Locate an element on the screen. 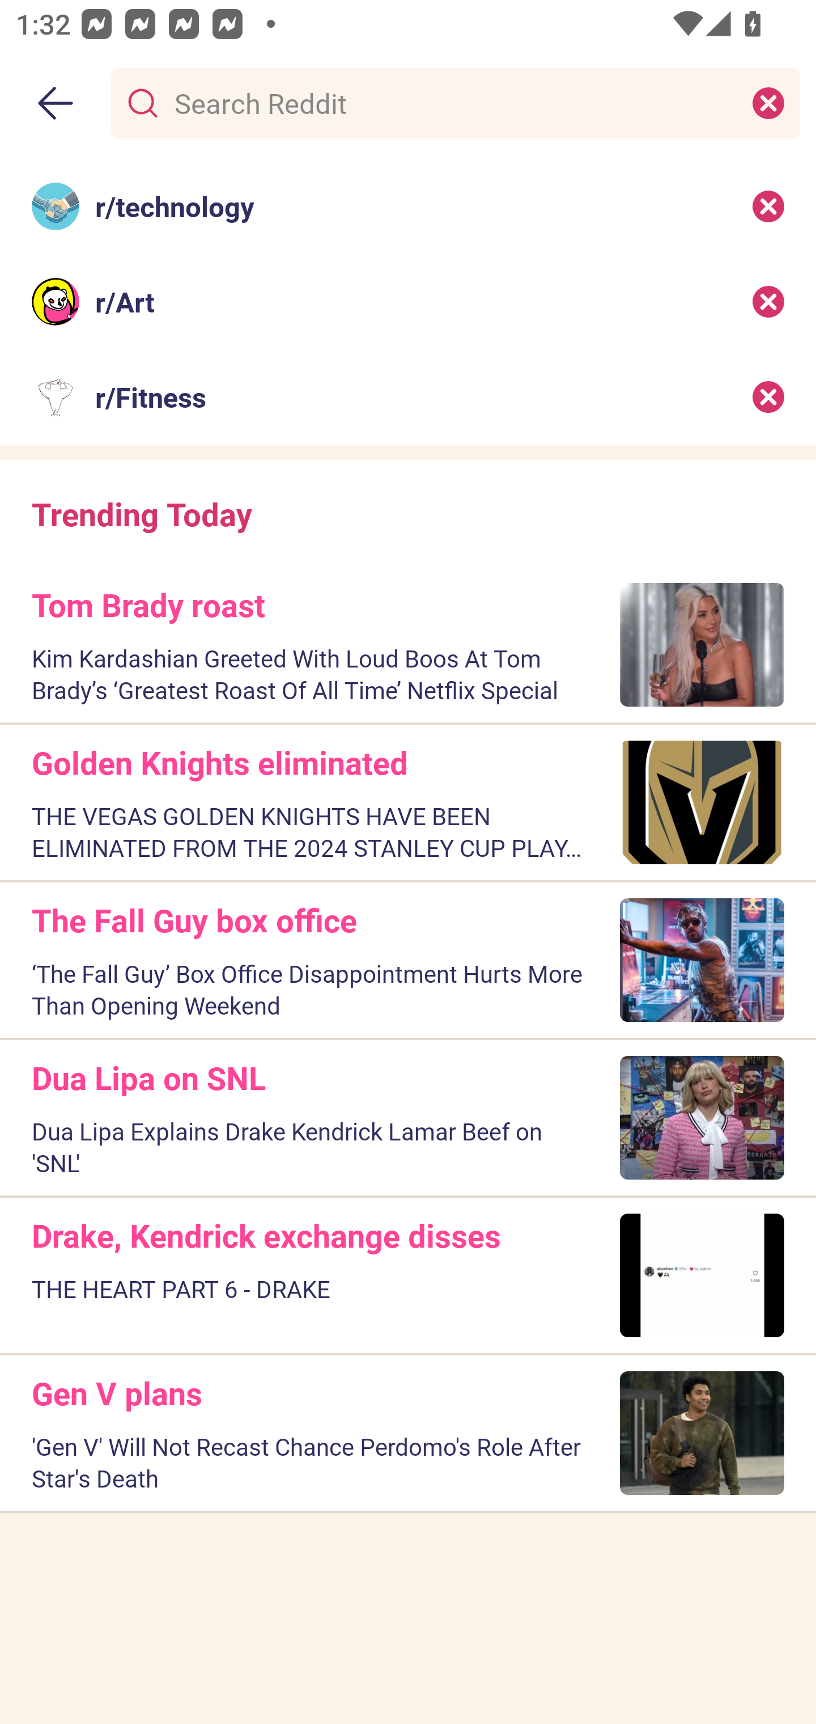  Remove is located at coordinates (768, 302).